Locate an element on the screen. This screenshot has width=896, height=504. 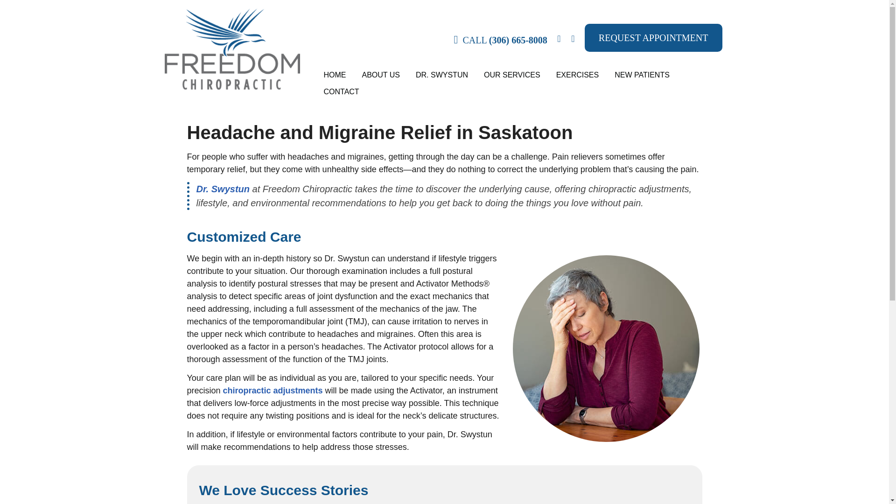
DR. SWYSTUN is located at coordinates (441, 75).